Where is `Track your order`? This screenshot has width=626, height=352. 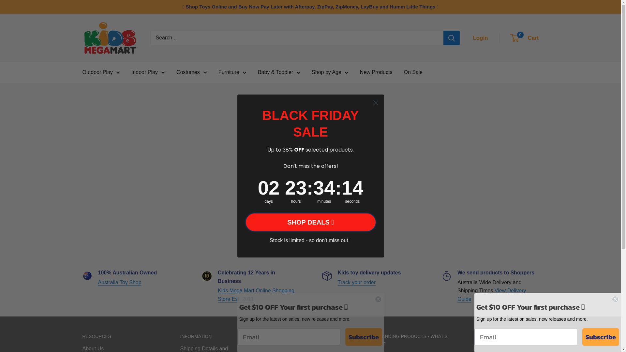
Track your order is located at coordinates (357, 282).